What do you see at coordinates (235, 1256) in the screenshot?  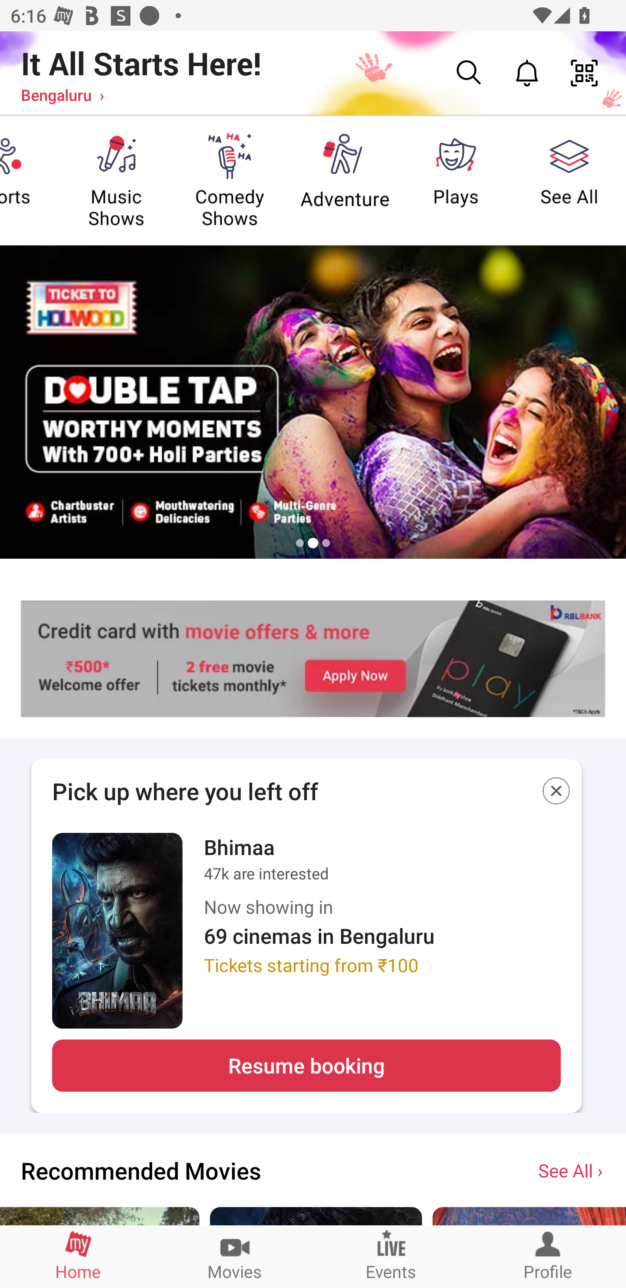 I see `Movies` at bounding box center [235, 1256].